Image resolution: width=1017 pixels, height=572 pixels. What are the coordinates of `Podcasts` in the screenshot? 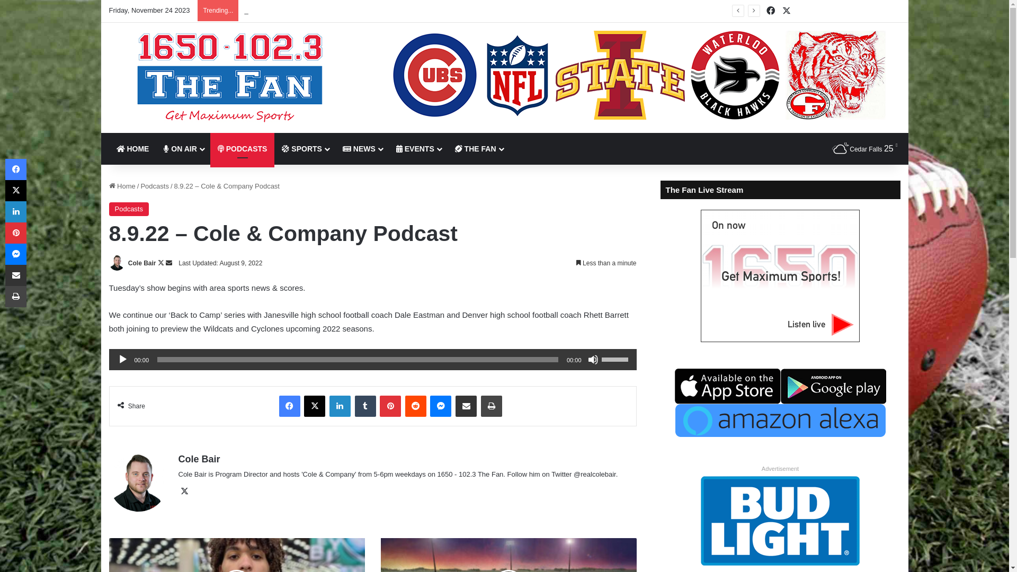 It's located at (129, 209).